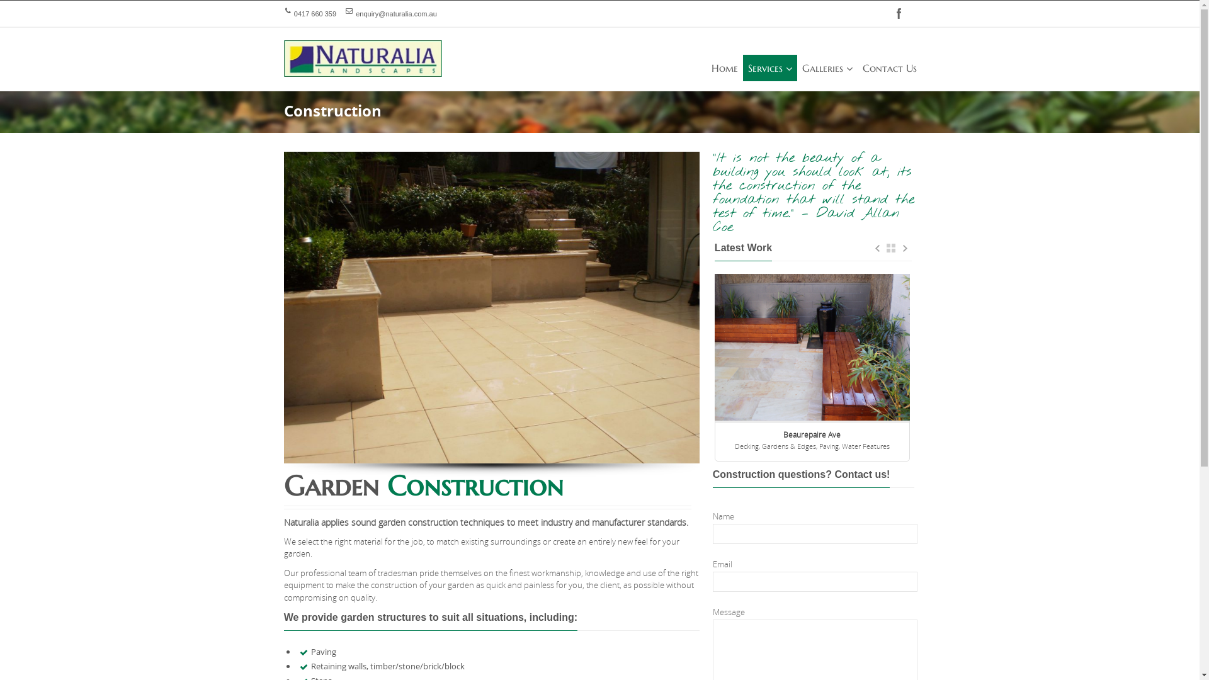 The height and width of the screenshot is (680, 1209). Describe the element at coordinates (397, 14) in the screenshot. I see `enquiry@naturalia.com.au` at that location.